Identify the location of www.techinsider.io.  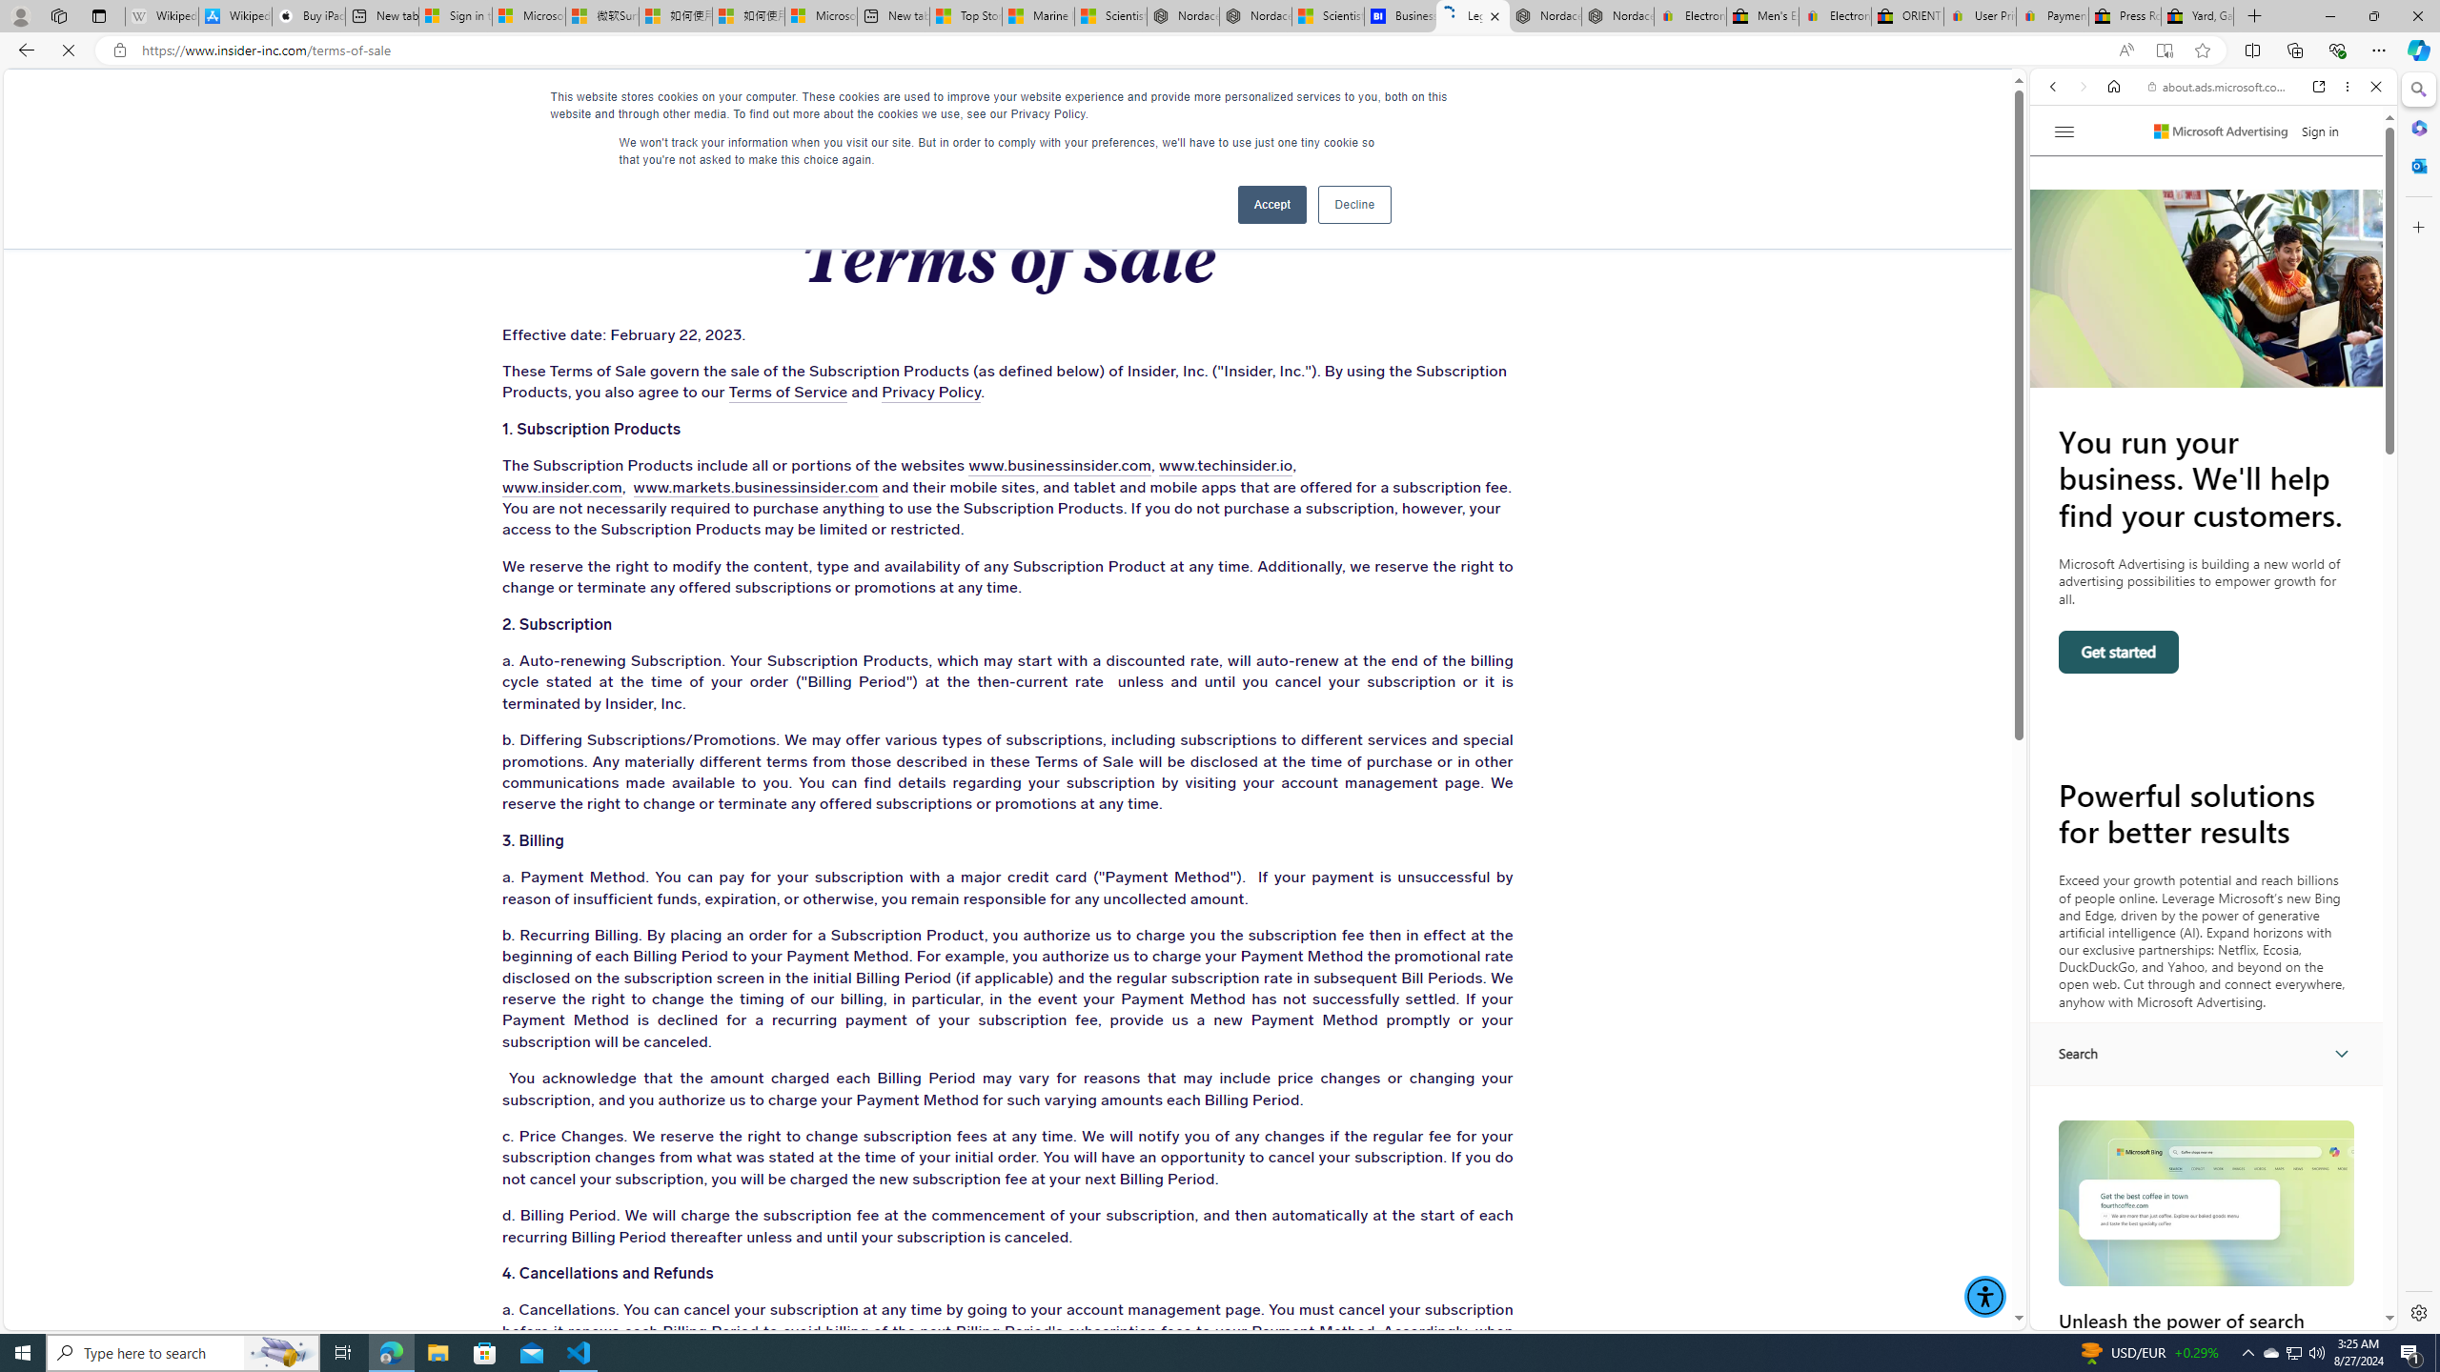
(1155, 466).